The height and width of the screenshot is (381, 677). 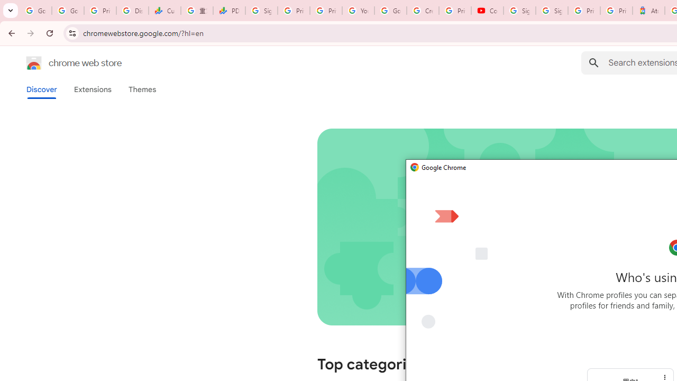 What do you see at coordinates (390, 11) in the screenshot?
I see `Google Account Help` at bounding box center [390, 11].